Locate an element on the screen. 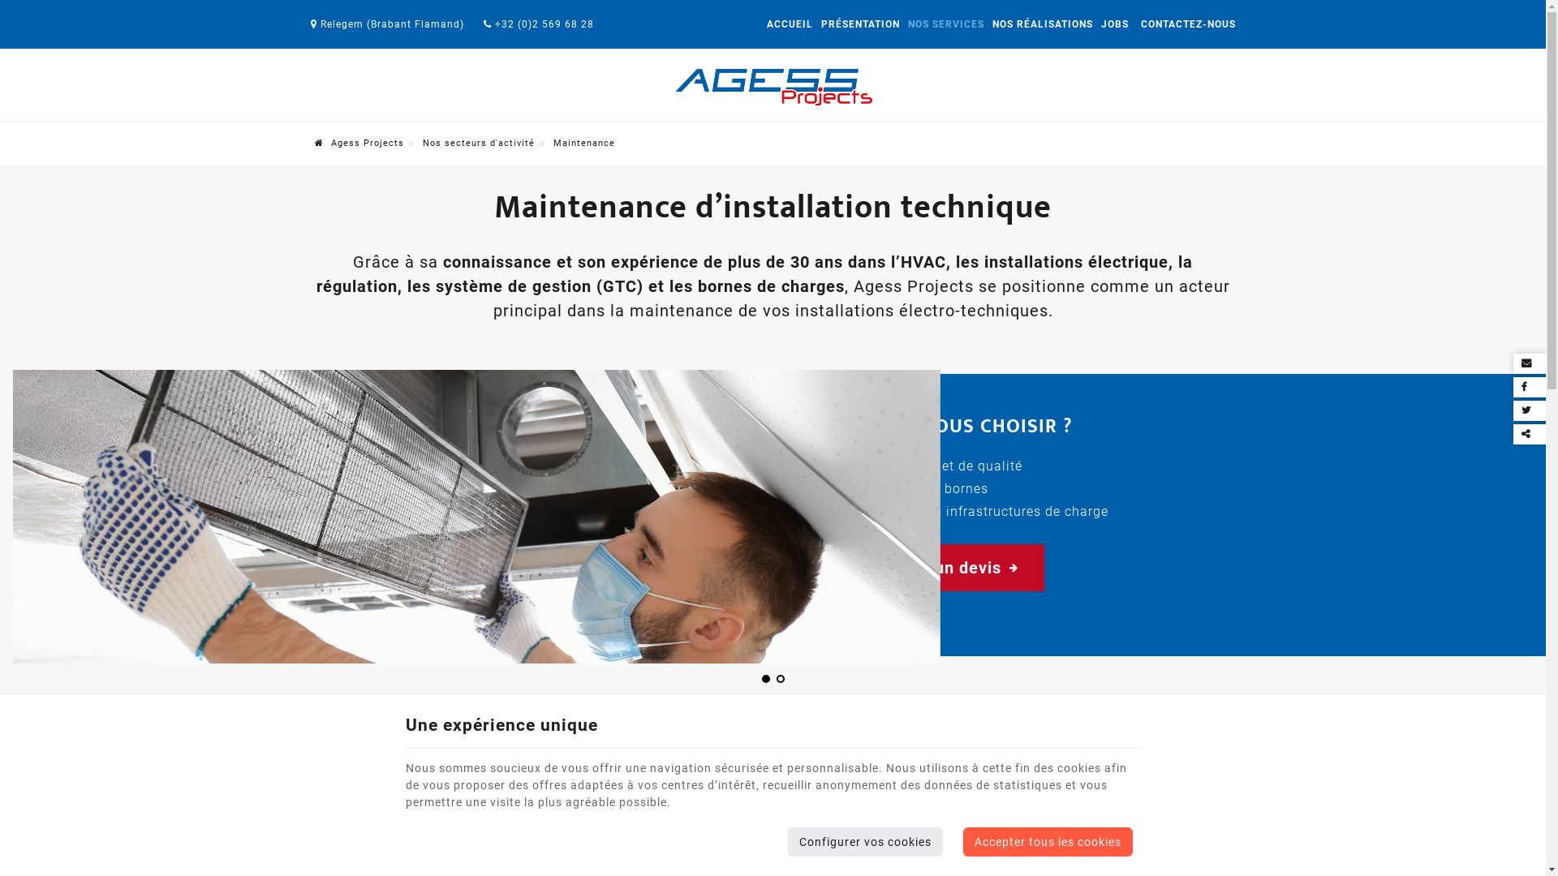 The height and width of the screenshot is (876, 1558). Contactez-nous is located at coordinates (773, 839).